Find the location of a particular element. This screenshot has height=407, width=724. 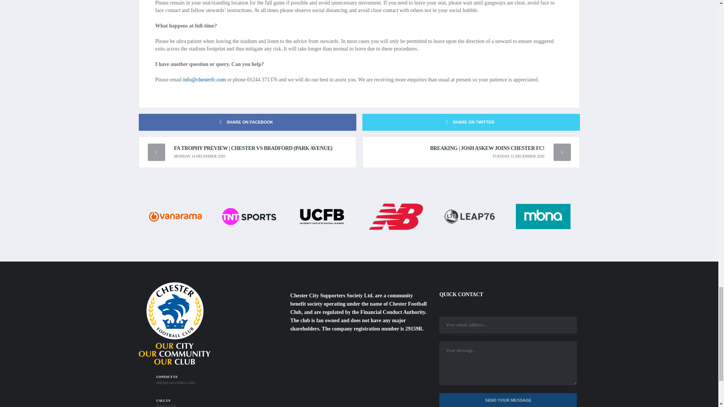

Send Your Message is located at coordinates (508, 400).